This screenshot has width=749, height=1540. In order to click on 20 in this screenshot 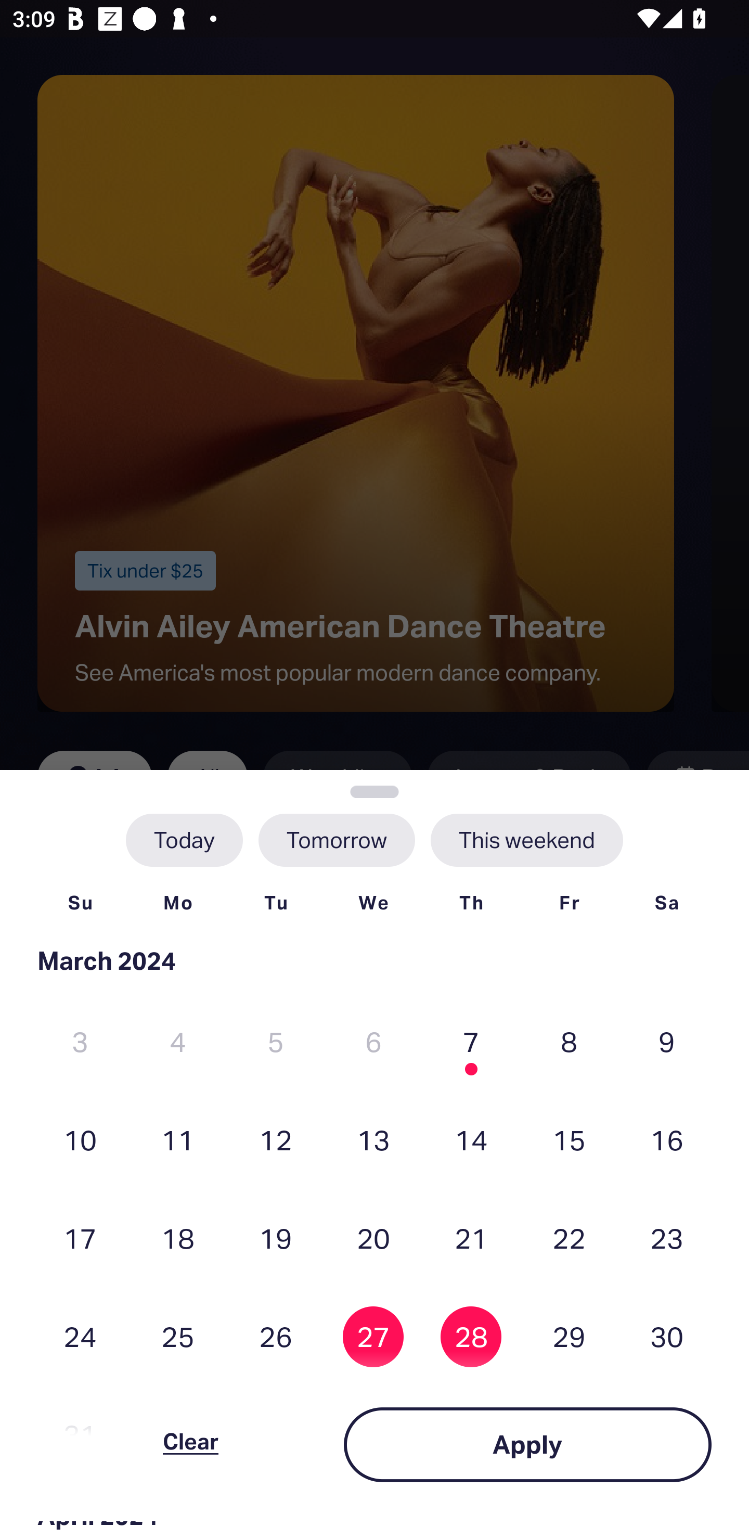, I will do `click(373, 1238)`.